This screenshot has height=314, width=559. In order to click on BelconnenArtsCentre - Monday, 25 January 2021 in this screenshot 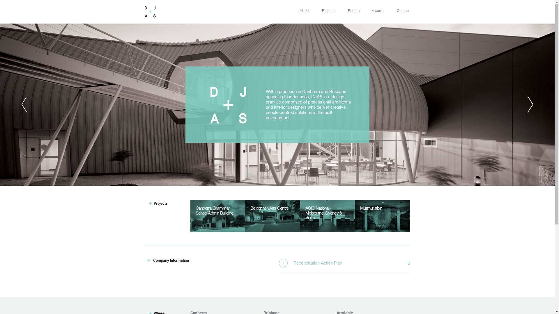, I will do `click(273, 216)`.